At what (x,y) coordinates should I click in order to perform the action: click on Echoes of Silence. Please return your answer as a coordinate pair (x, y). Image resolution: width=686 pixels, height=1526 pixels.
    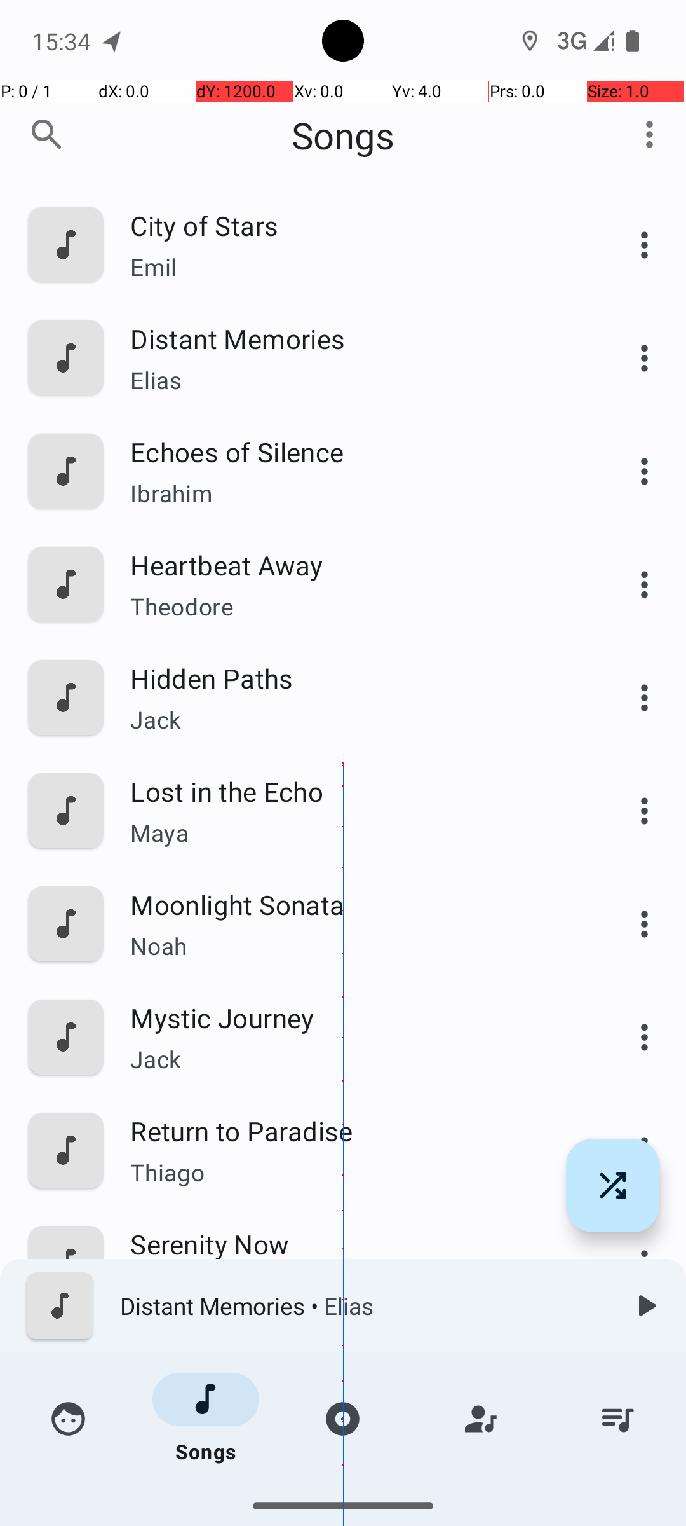
    Looking at the image, I should click on (354, 451).